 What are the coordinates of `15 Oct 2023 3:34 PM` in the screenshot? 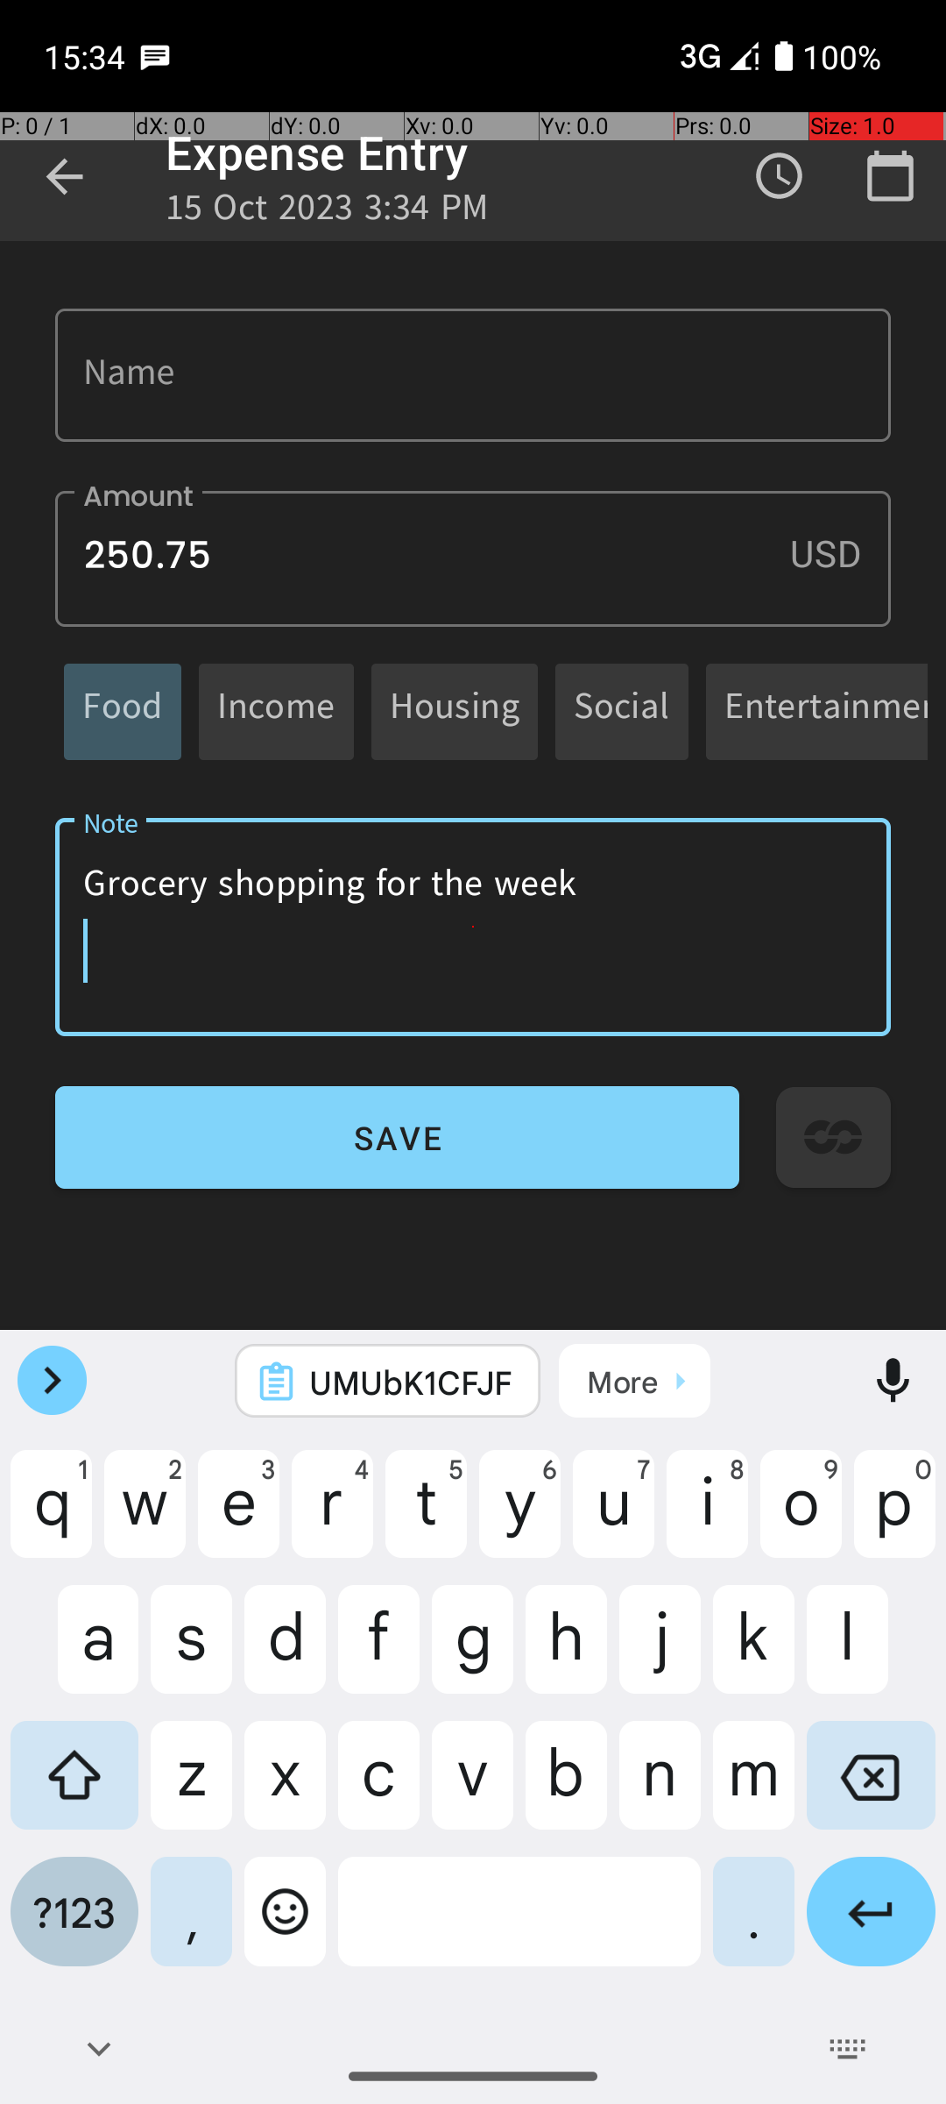 It's located at (328, 212).